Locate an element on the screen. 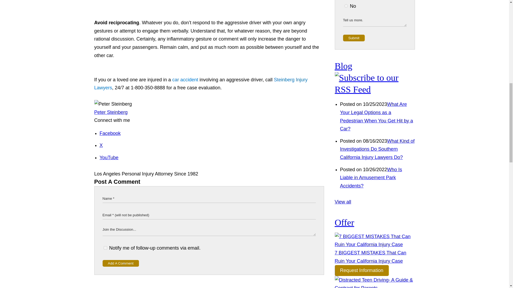  Watch me on YouTube is located at coordinates (109, 157).